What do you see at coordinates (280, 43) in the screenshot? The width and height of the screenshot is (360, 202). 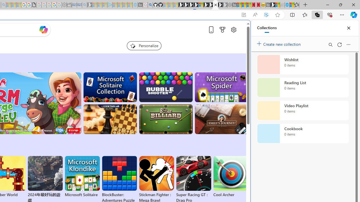 I see `Create new collection` at bounding box center [280, 43].